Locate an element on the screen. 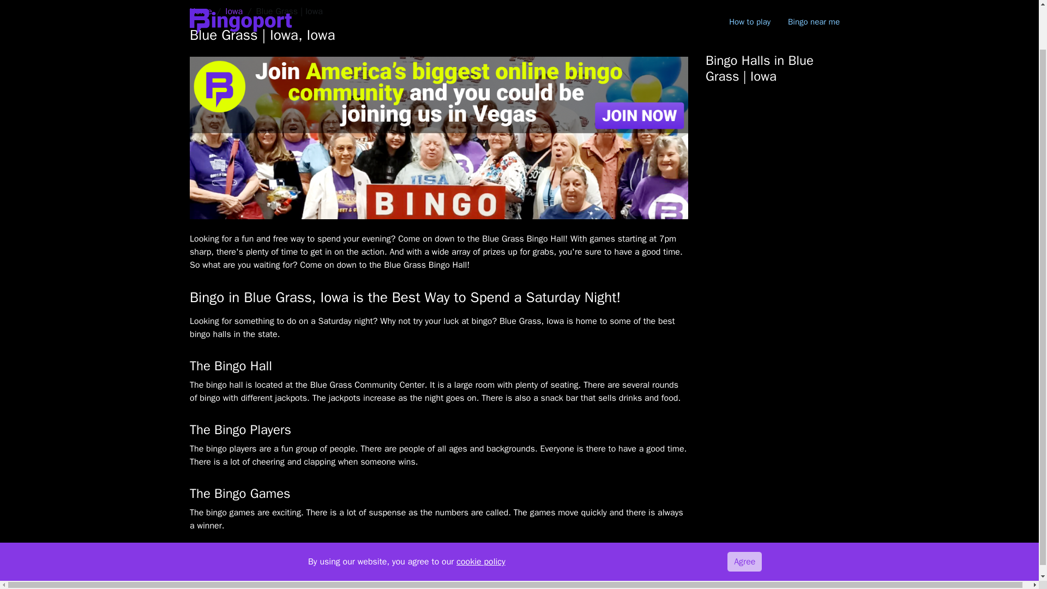 Image resolution: width=1047 pixels, height=589 pixels. Agree is located at coordinates (744, 514).